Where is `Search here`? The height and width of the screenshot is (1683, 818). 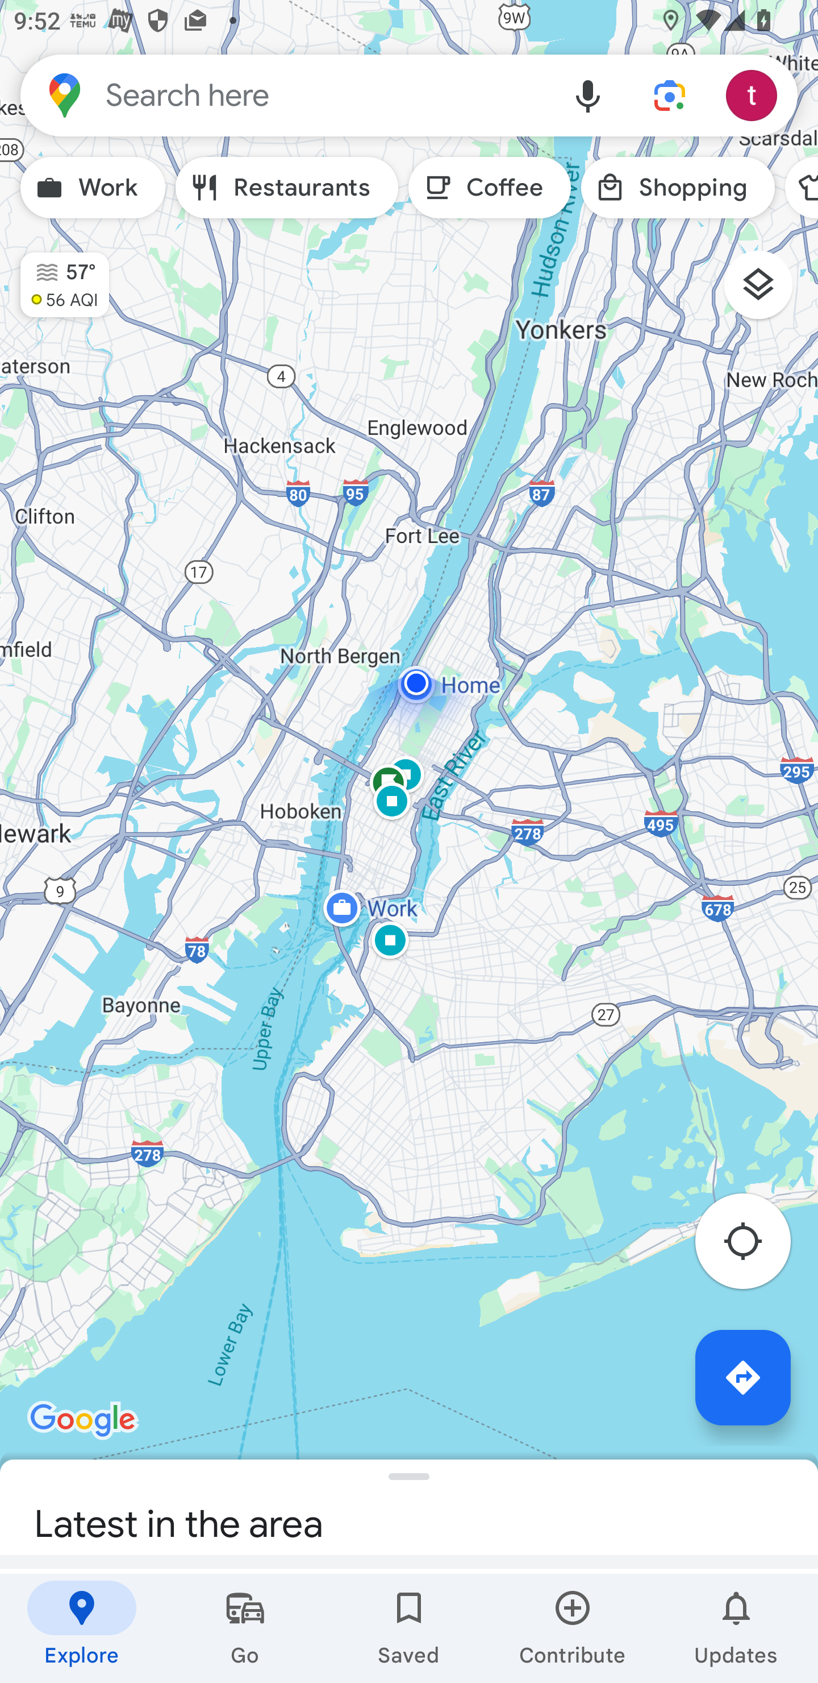 Search here is located at coordinates (284, 94).